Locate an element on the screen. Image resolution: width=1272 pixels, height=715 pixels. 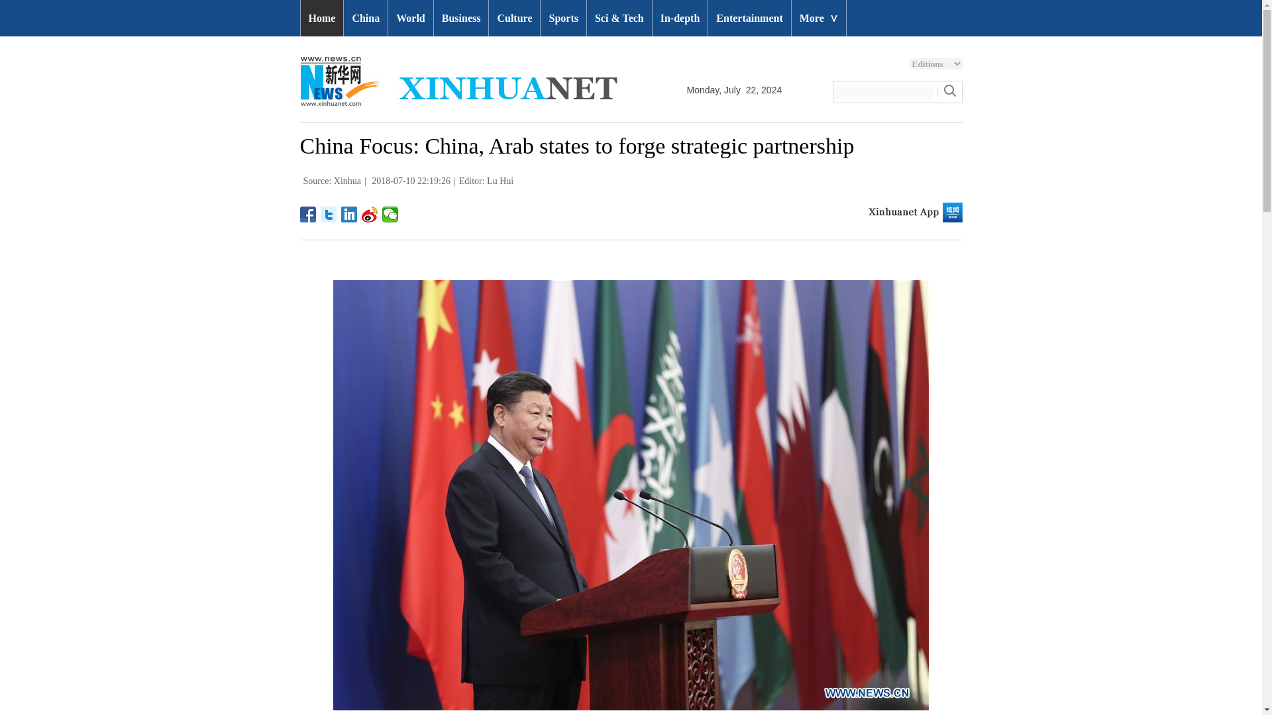
Entertainment is located at coordinates (749, 19).